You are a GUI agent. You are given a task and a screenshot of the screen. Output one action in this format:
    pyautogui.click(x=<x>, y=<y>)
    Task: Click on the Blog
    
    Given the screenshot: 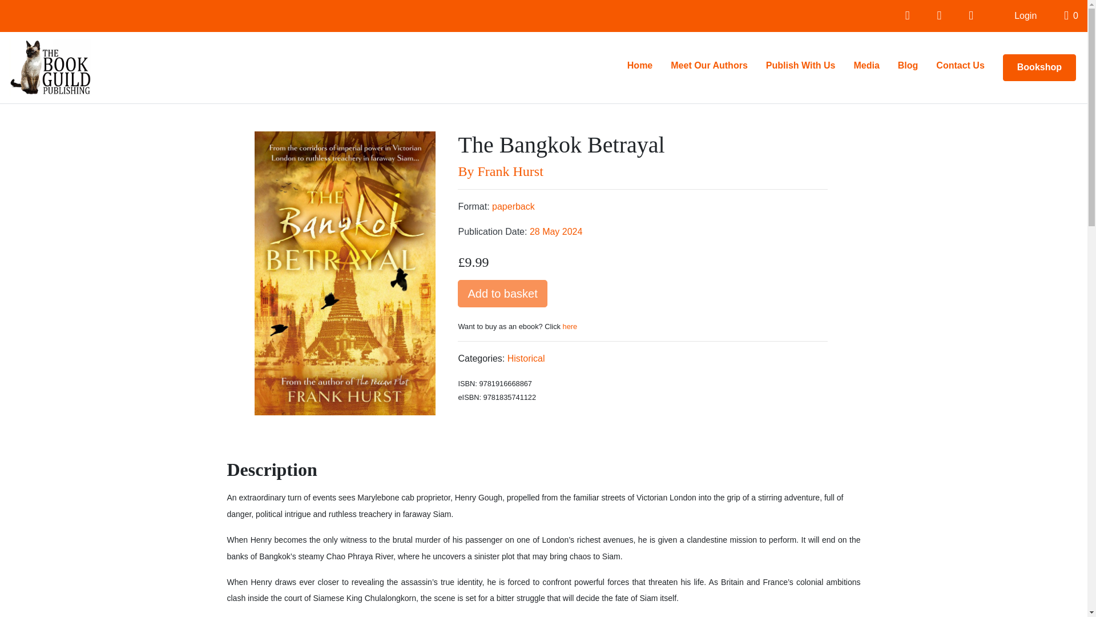 What is the action you would take?
    pyautogui.click(x=908, y=66)
    